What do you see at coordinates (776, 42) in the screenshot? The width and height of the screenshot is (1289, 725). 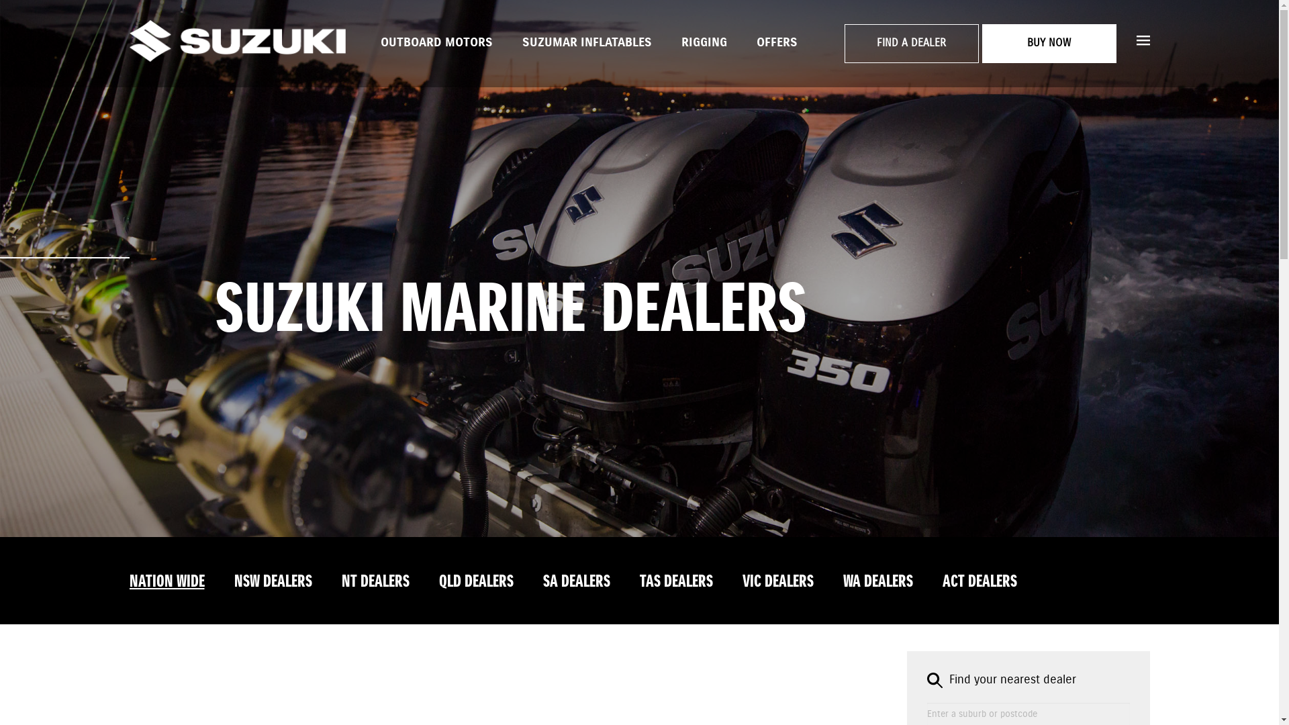 I see `OFFERS` at bounding box center [776, 42].